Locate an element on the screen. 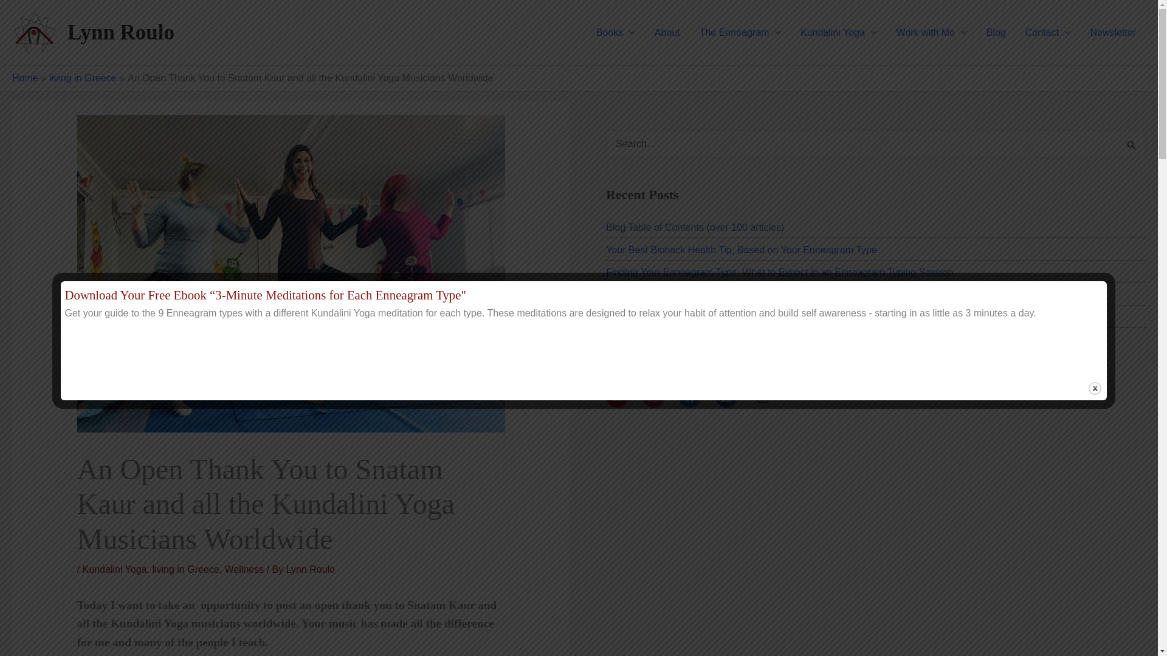  The Enneagram is located at coordinates (740, 32).